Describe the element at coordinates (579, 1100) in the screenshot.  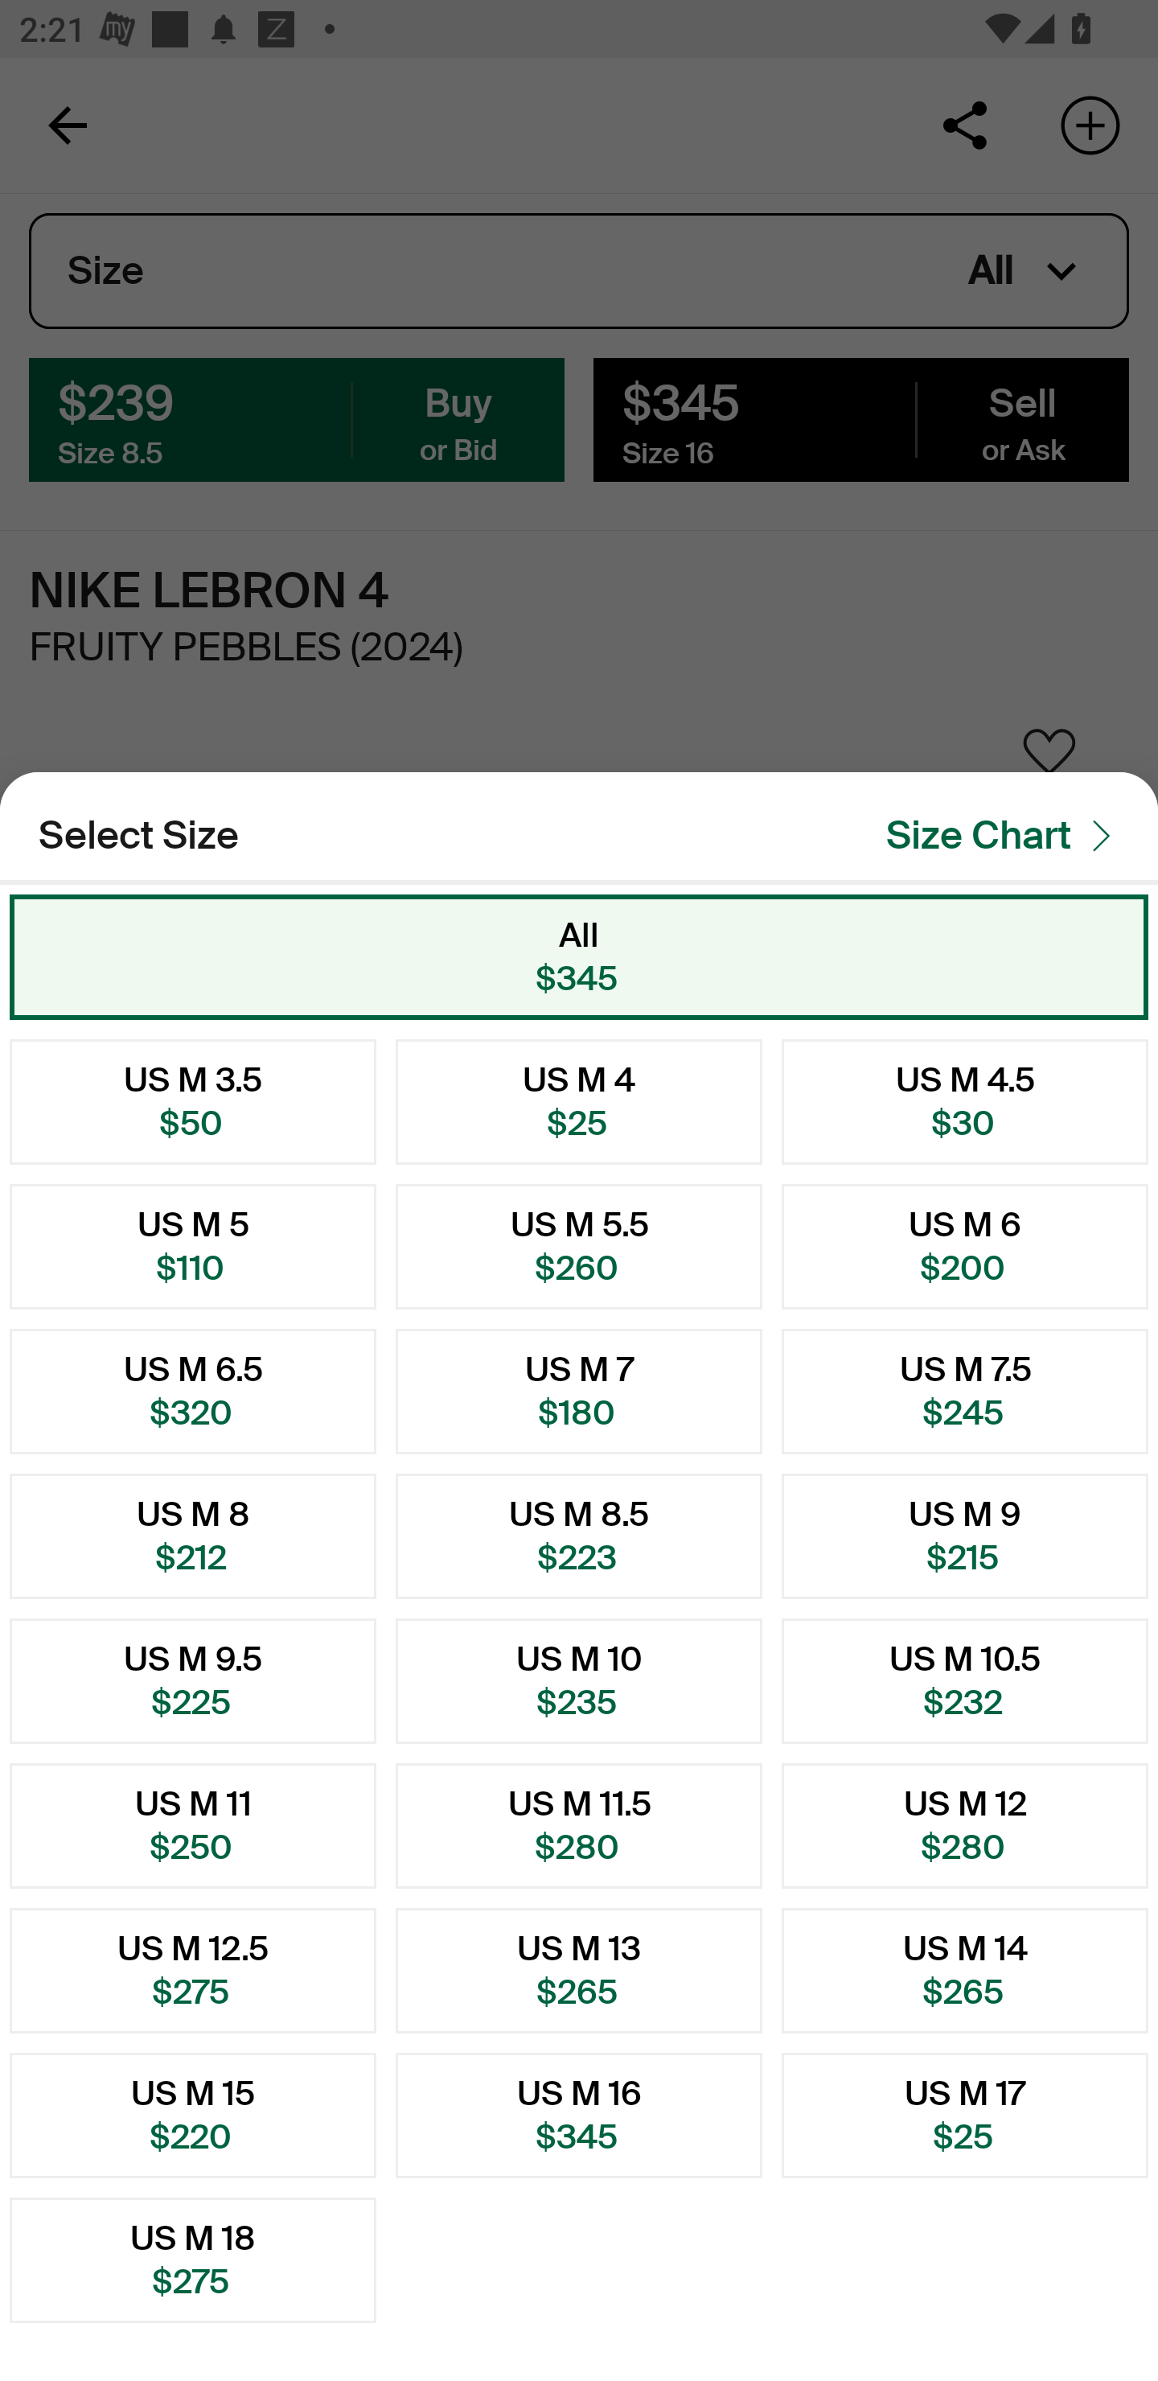
I see `US M 4 $25` at that location.